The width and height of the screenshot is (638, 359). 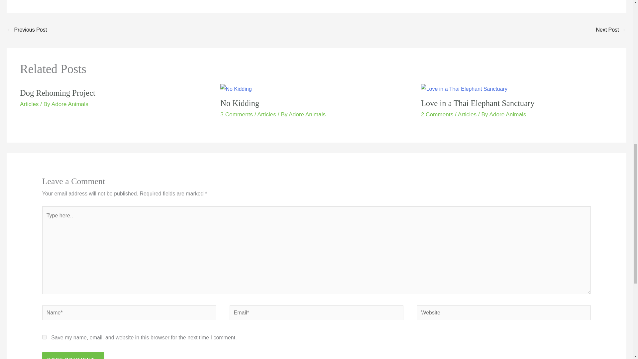 I want to click on Adore Animals, so click(x=70, y=104).